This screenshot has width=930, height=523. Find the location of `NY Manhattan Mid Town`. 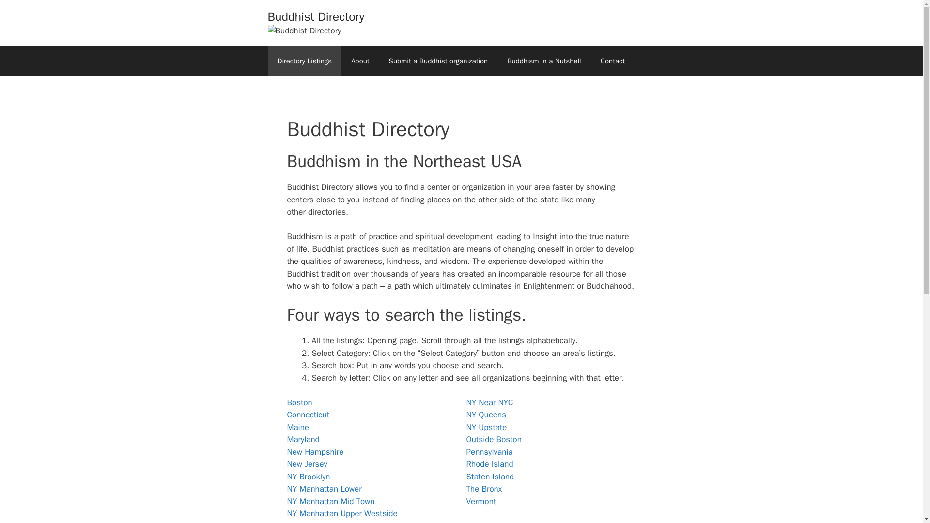

NY Manhattan Mid Town is located at coordinates (330, 501).